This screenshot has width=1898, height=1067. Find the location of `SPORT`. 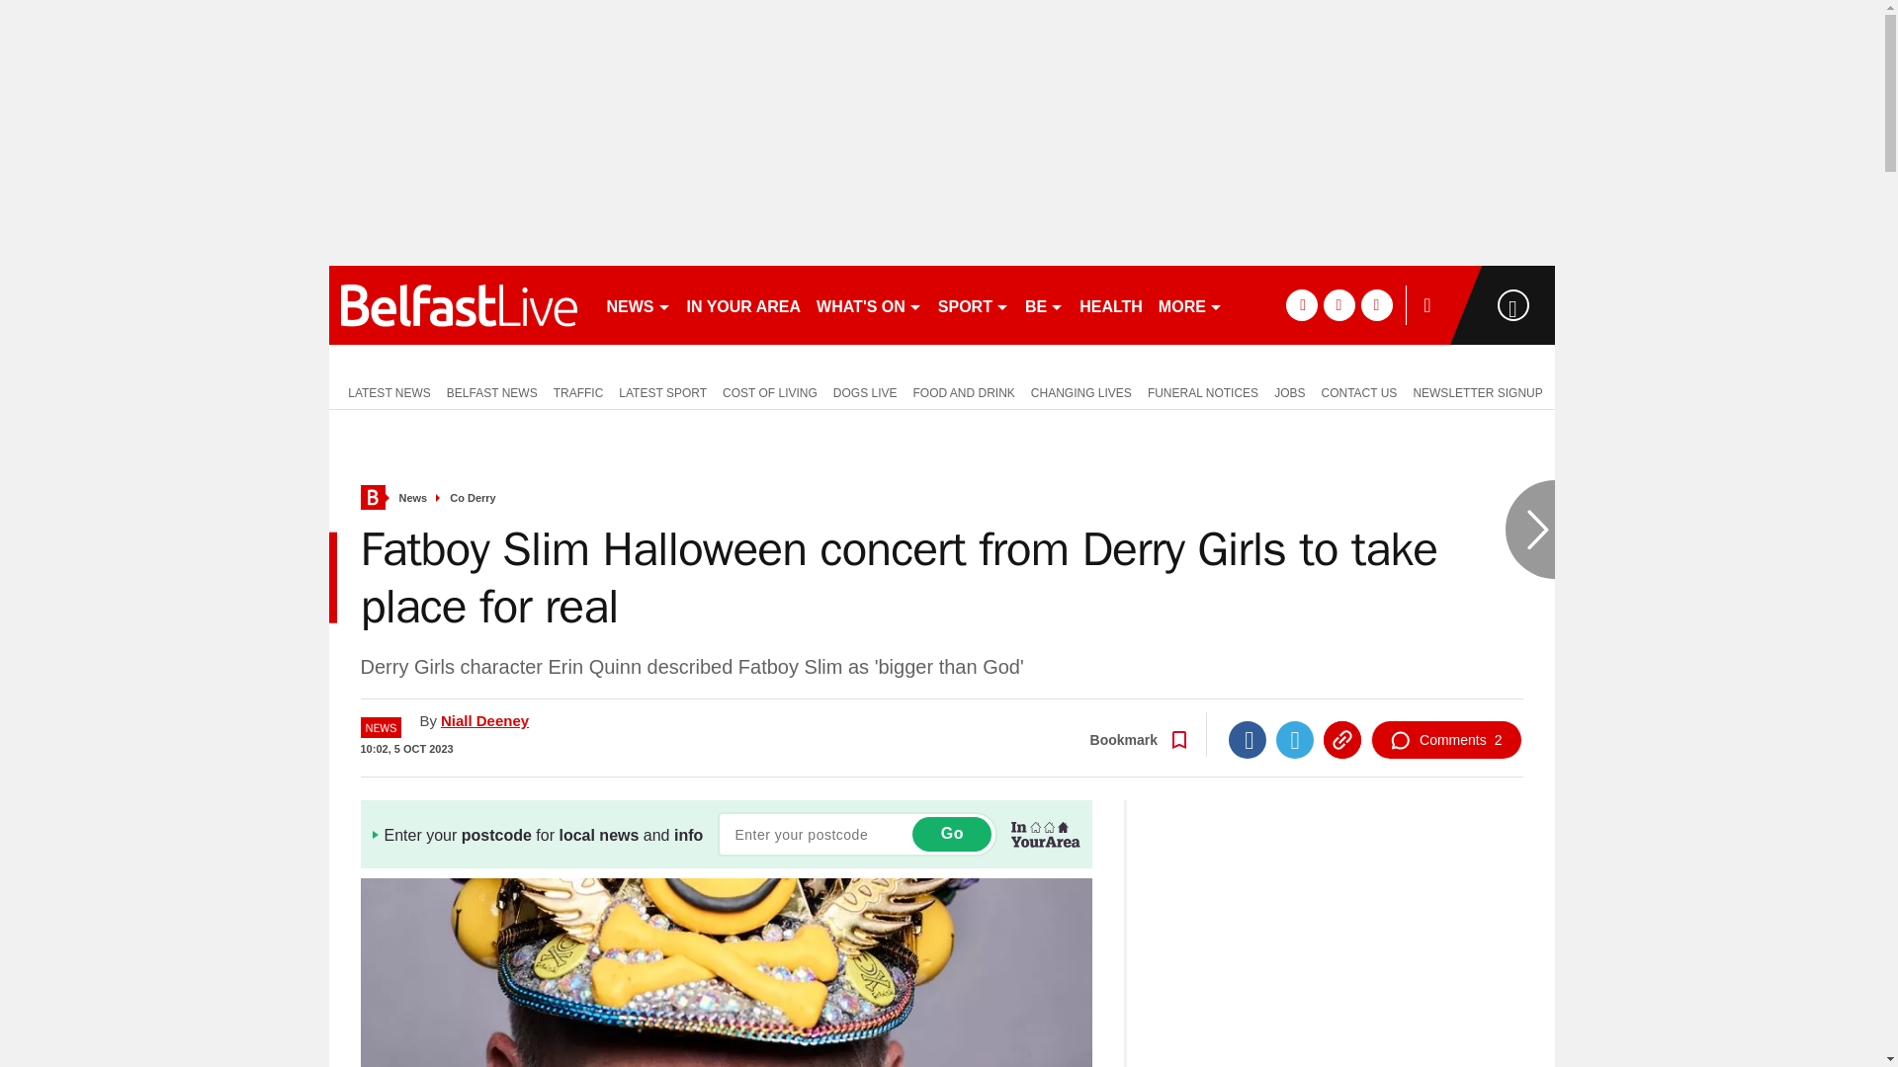

SPORT is located at coordinates (973, 304).